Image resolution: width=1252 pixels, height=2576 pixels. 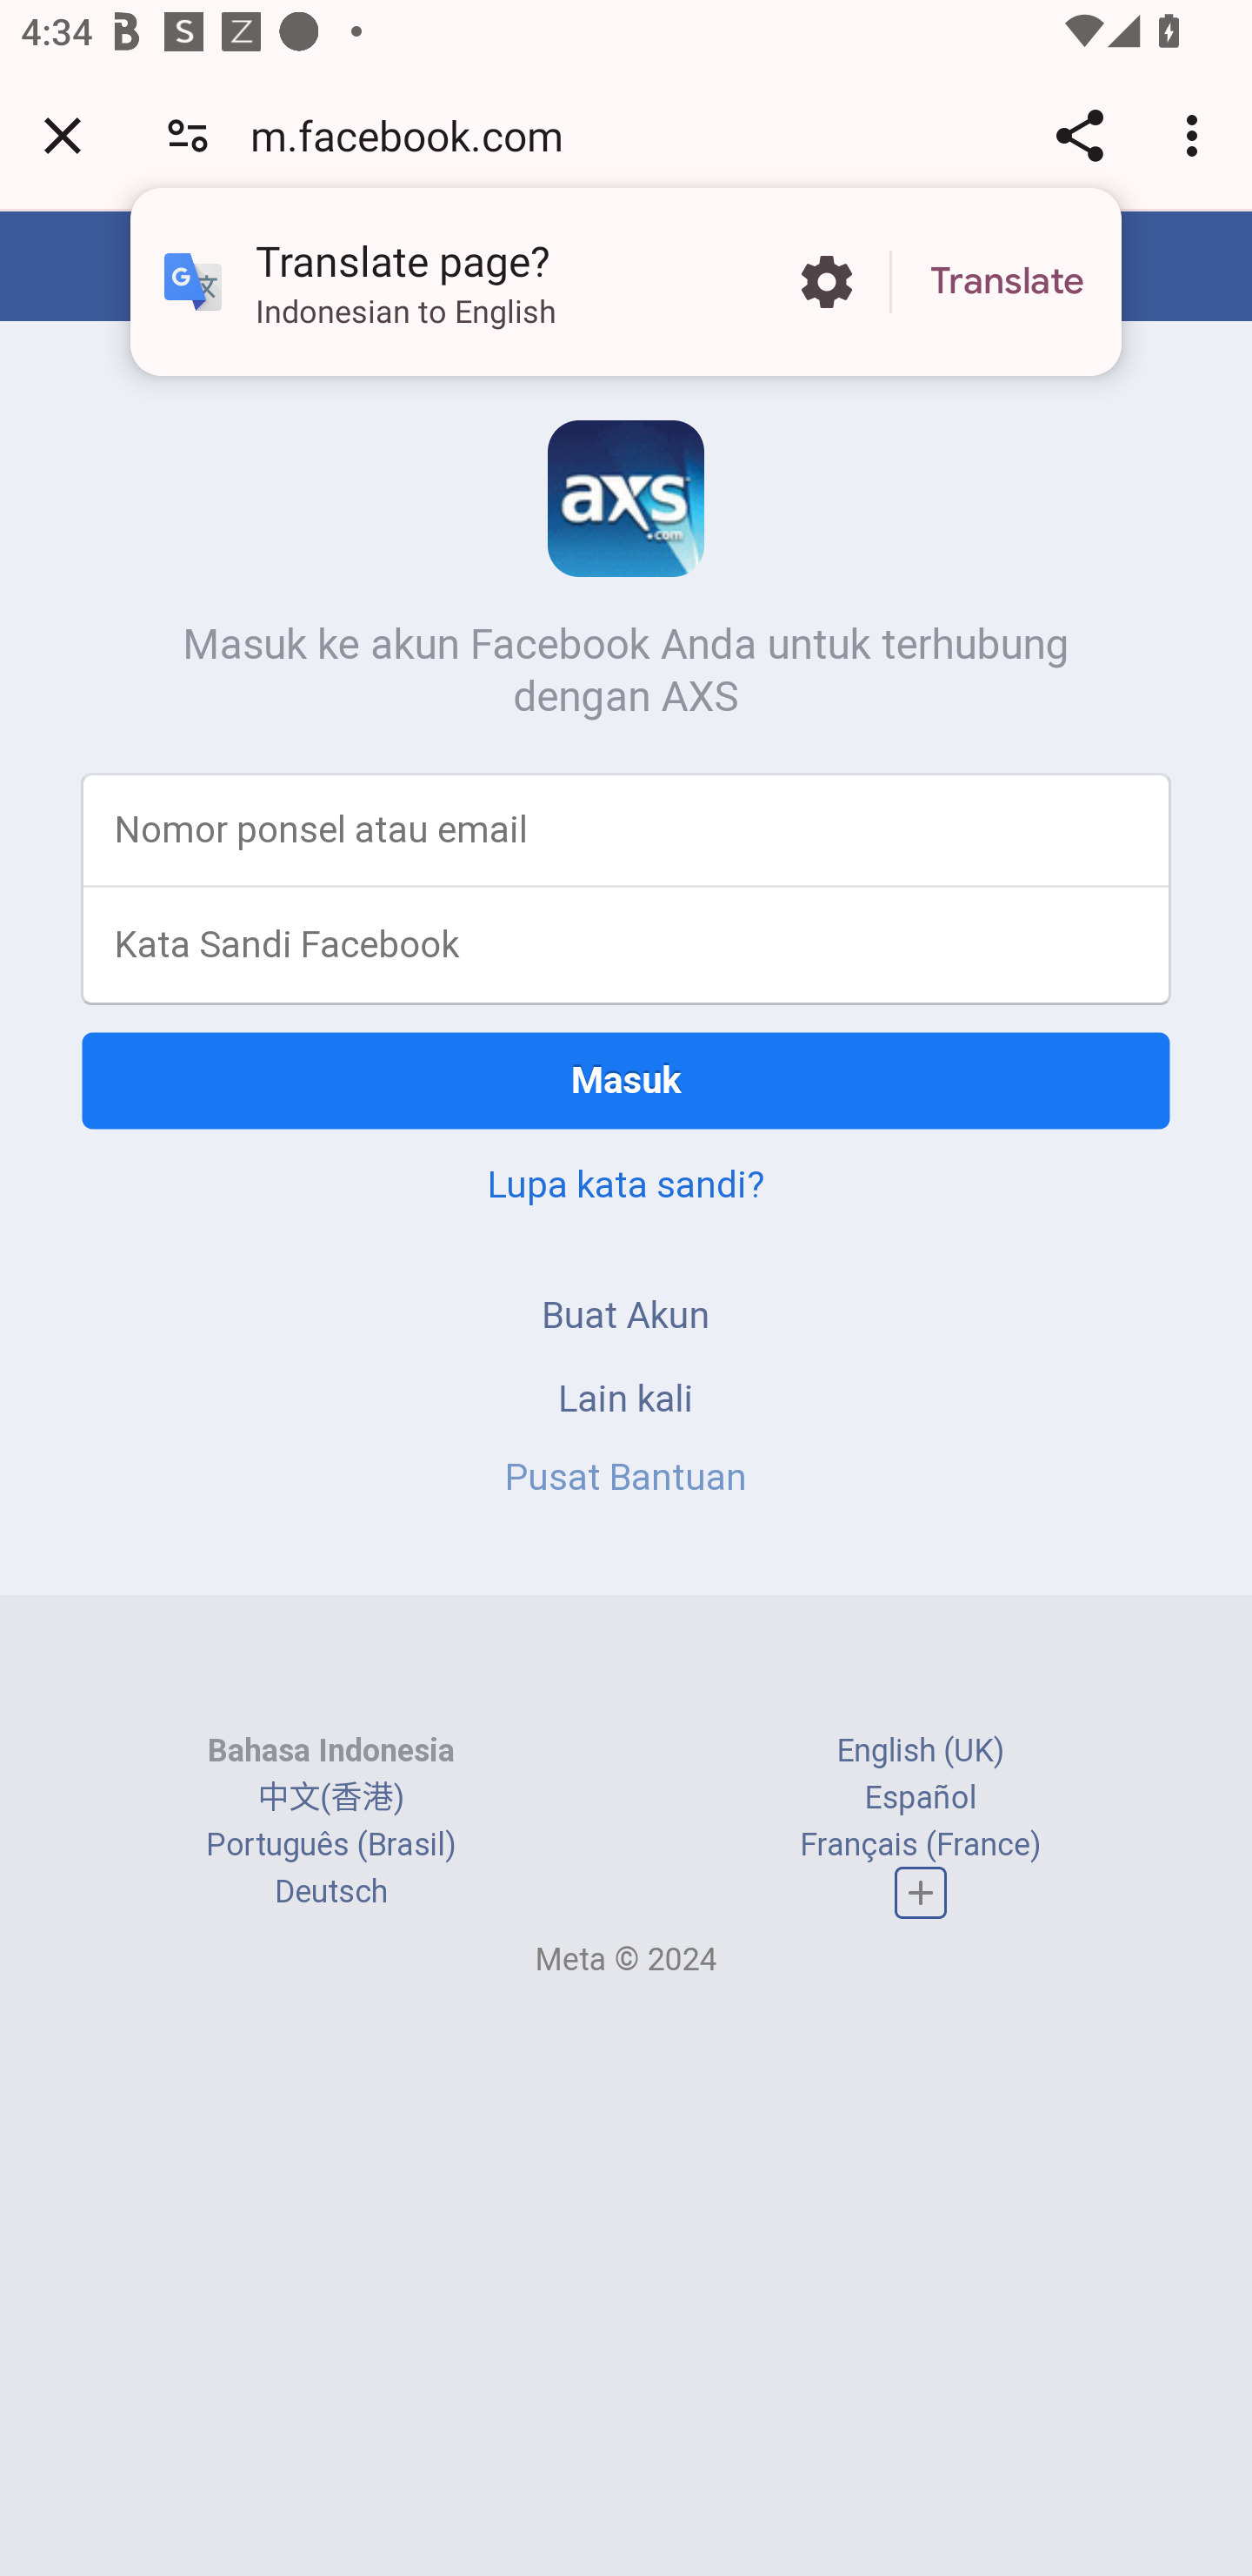 I want to click on English (UK), so click(x=920, y=1750).